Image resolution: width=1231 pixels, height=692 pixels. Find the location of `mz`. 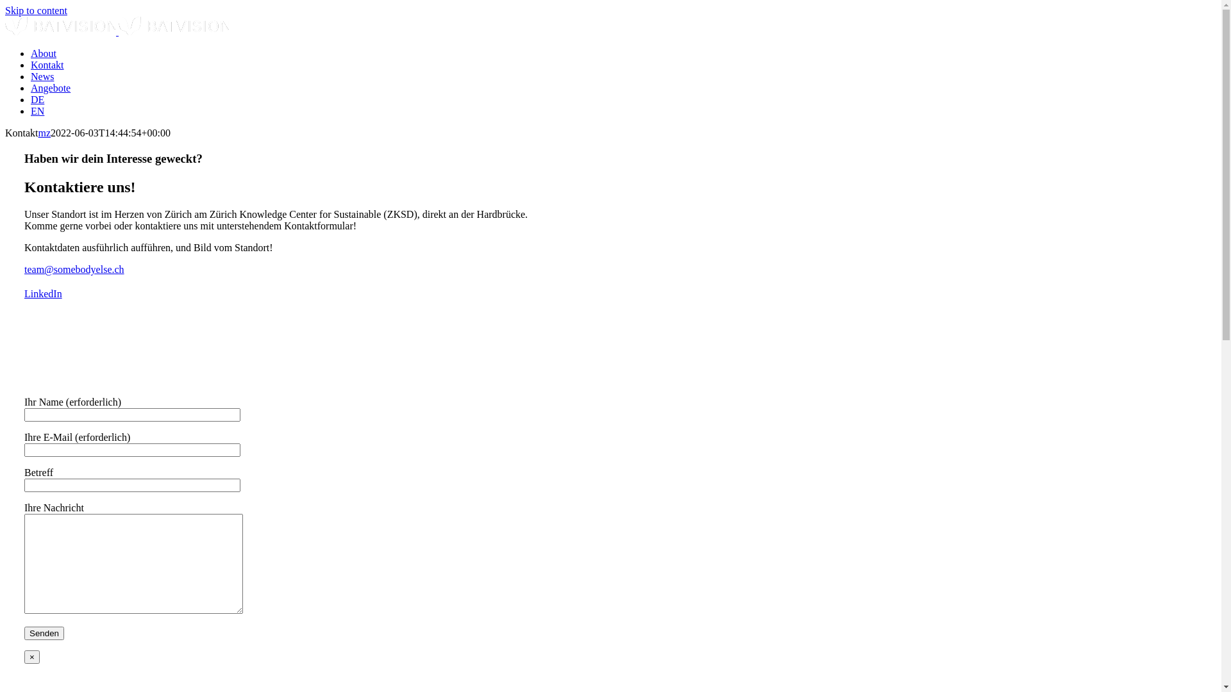

mz is located at coordinates (45, 133).